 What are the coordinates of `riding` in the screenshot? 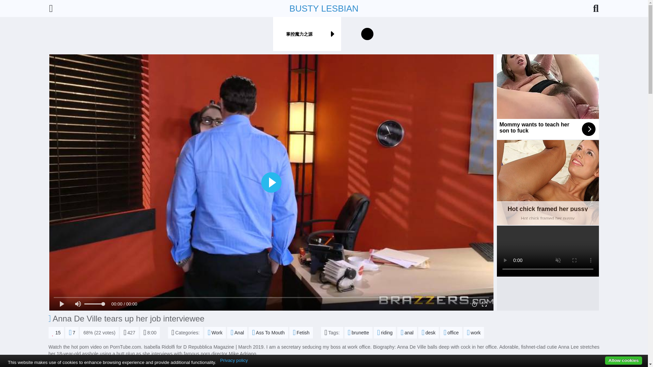 It's located at (548, 182).